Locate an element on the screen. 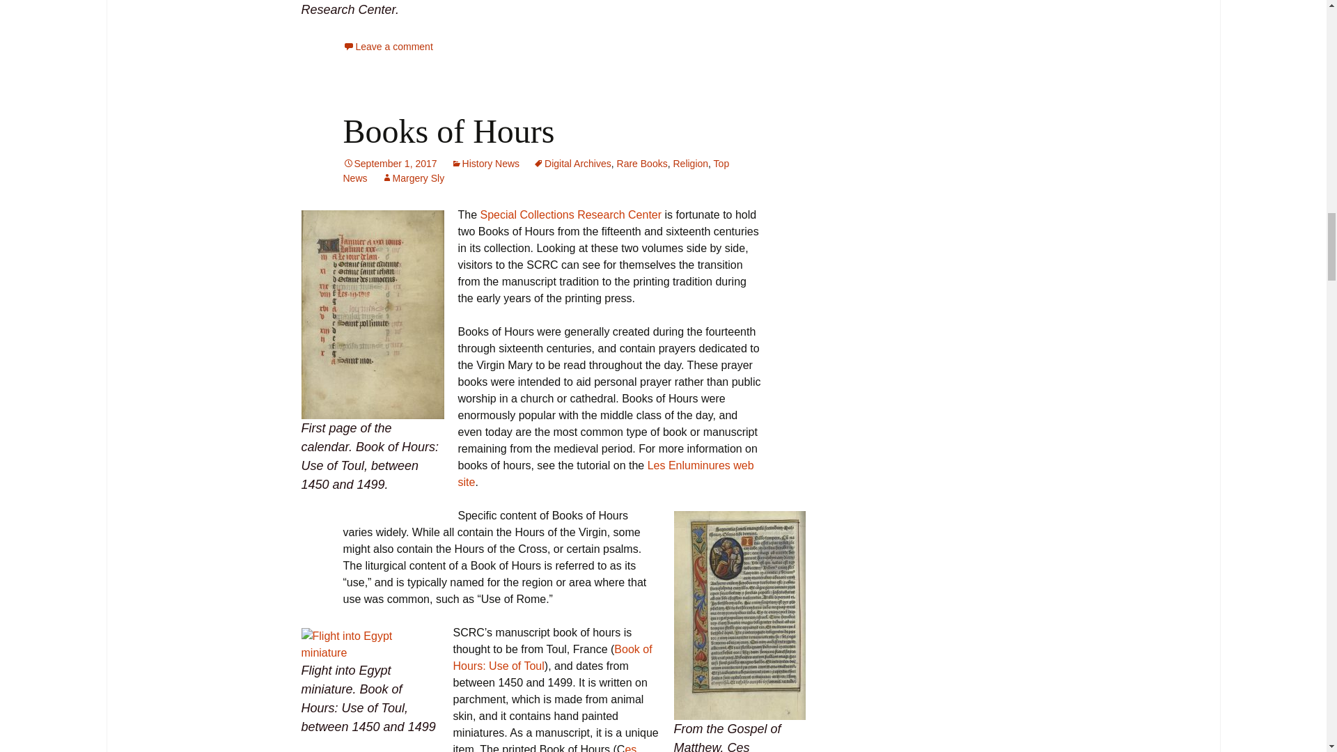  Permalink to Books of Hours is located at coordinates (389, 163).